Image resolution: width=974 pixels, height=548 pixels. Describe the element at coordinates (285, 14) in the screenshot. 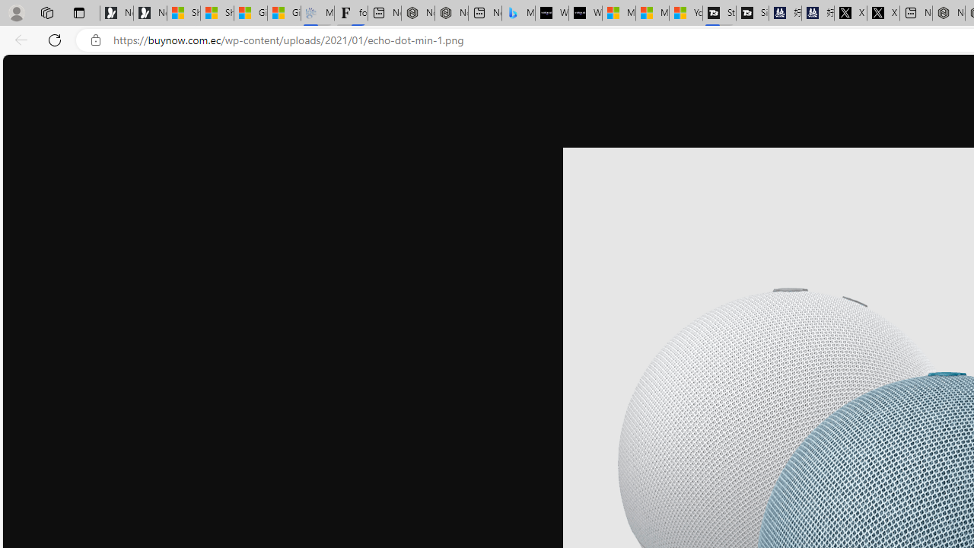

I see `Gilma and Hector both pose tropical trouble for Hawaii` at that location.